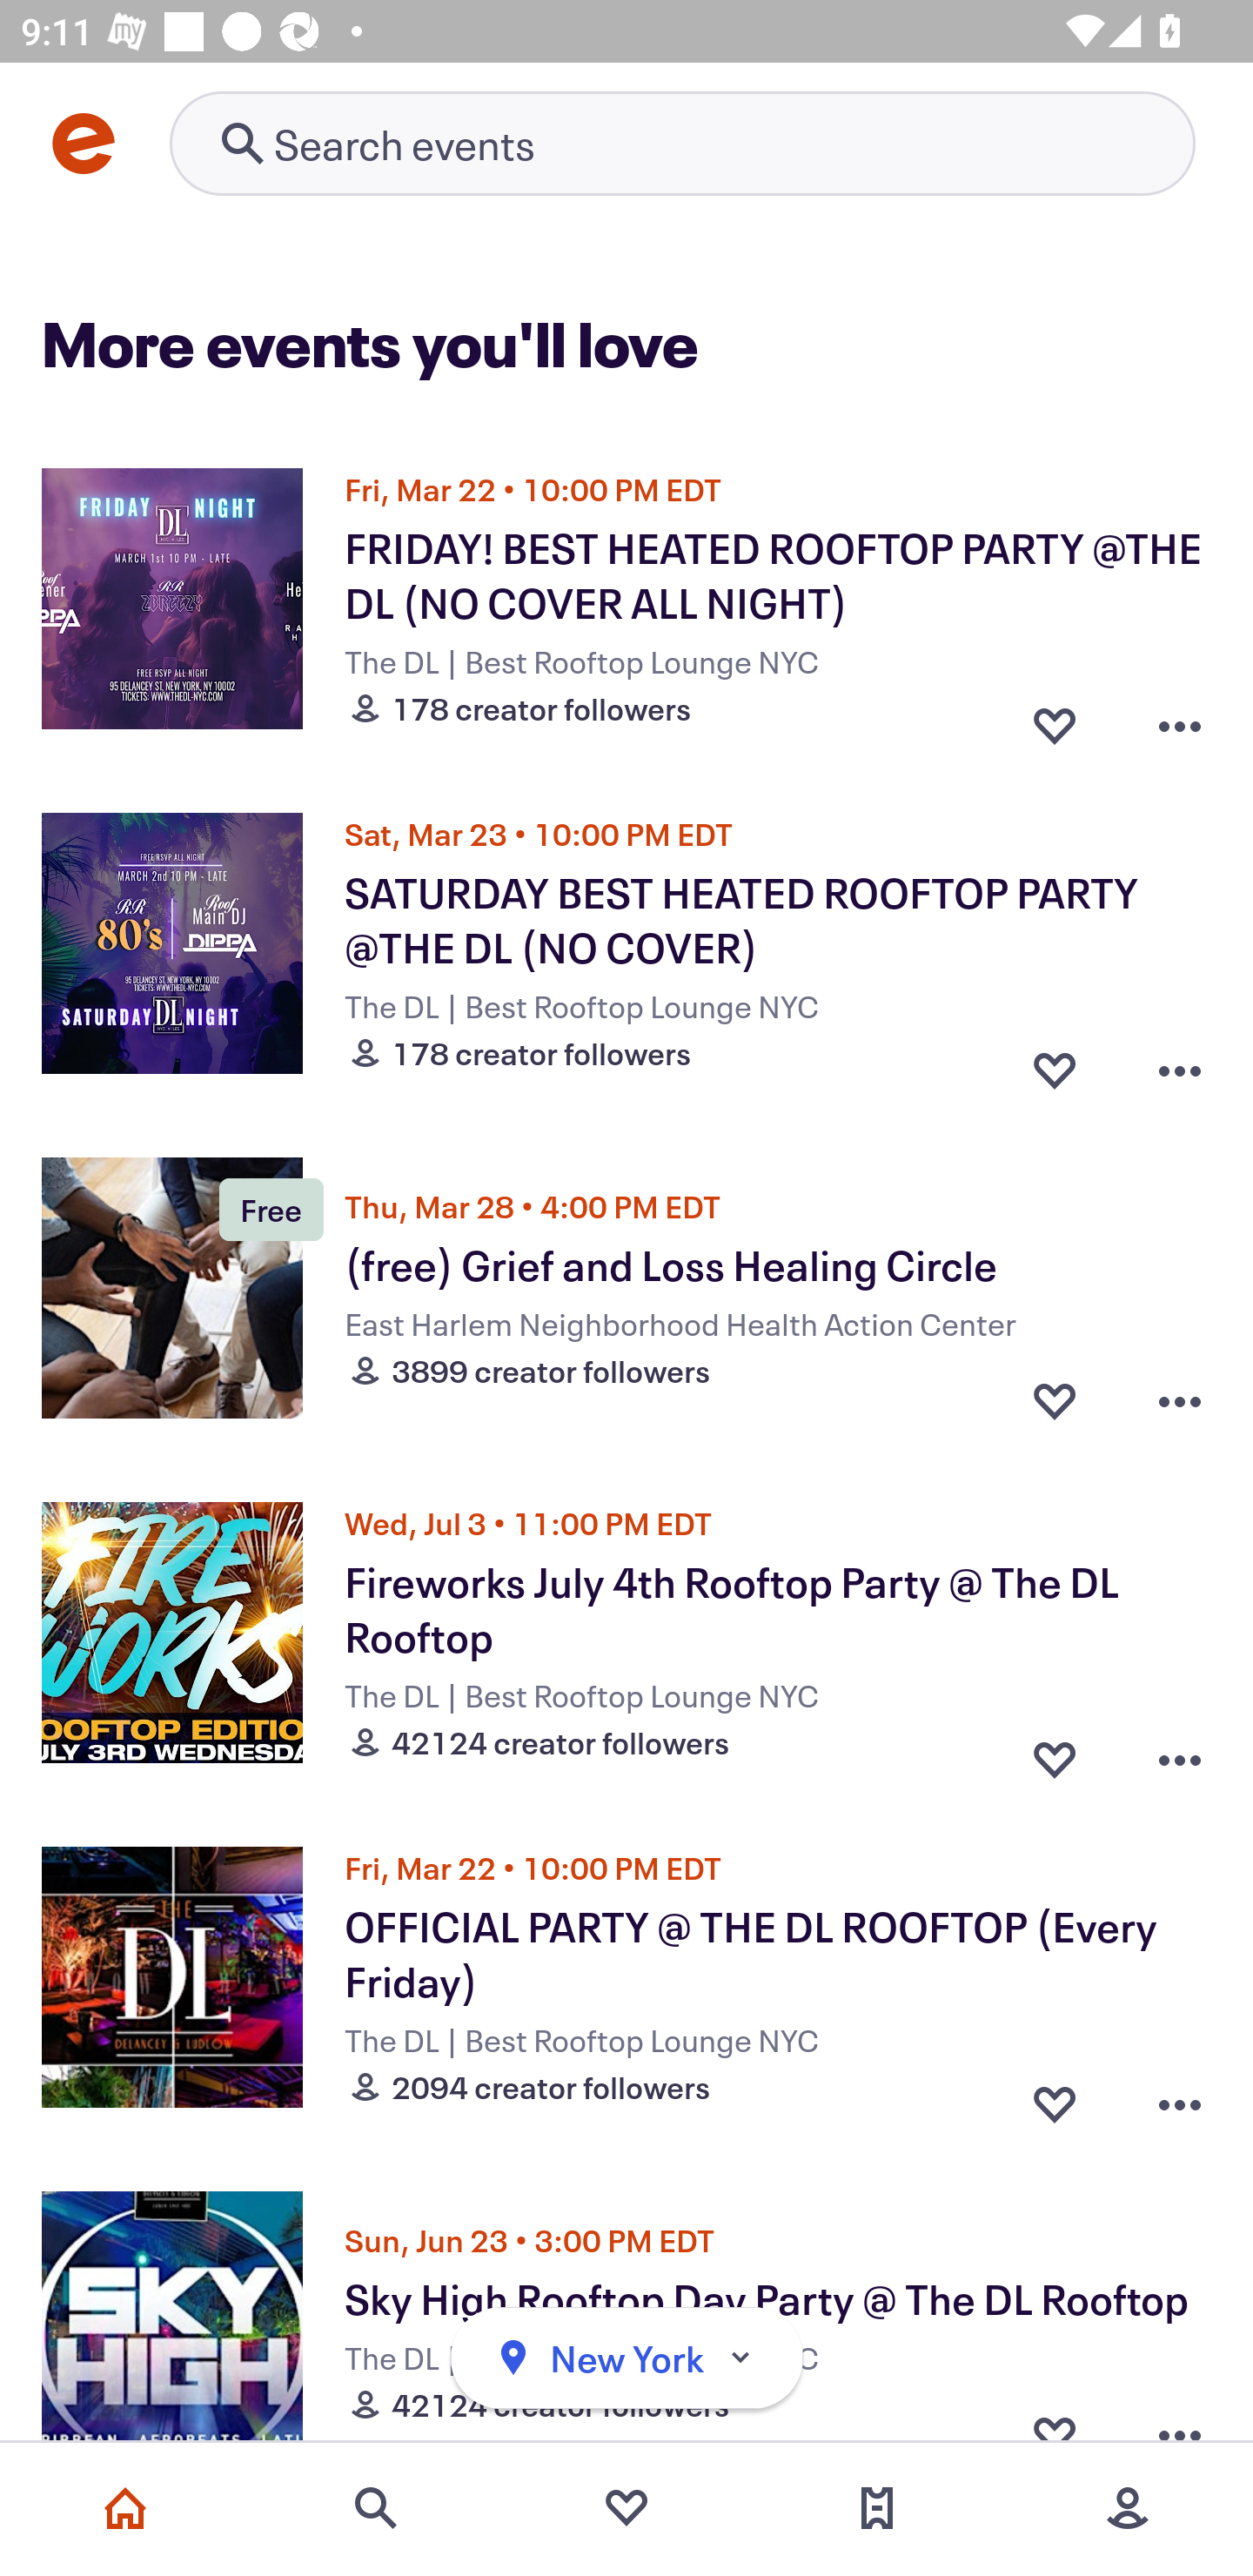  Describe the element at coordinates (1180, 1751) in the screenshot. I see `Overflow menu button` at that location.